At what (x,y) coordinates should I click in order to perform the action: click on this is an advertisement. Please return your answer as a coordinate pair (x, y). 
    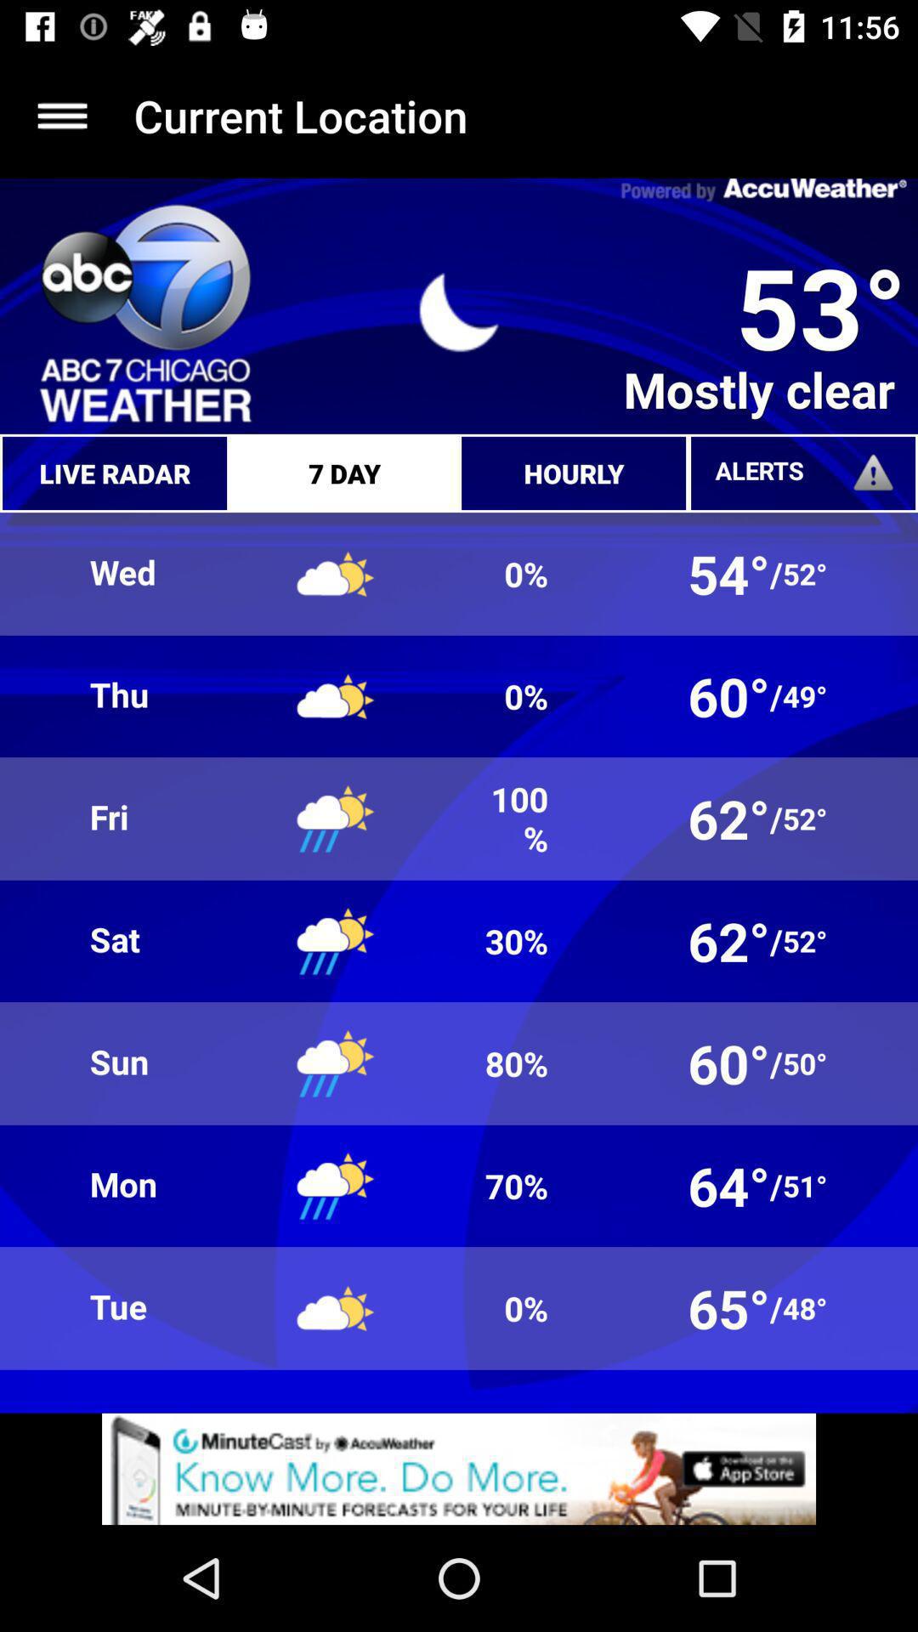
    Looking at the image, I should click on (459, 1469).